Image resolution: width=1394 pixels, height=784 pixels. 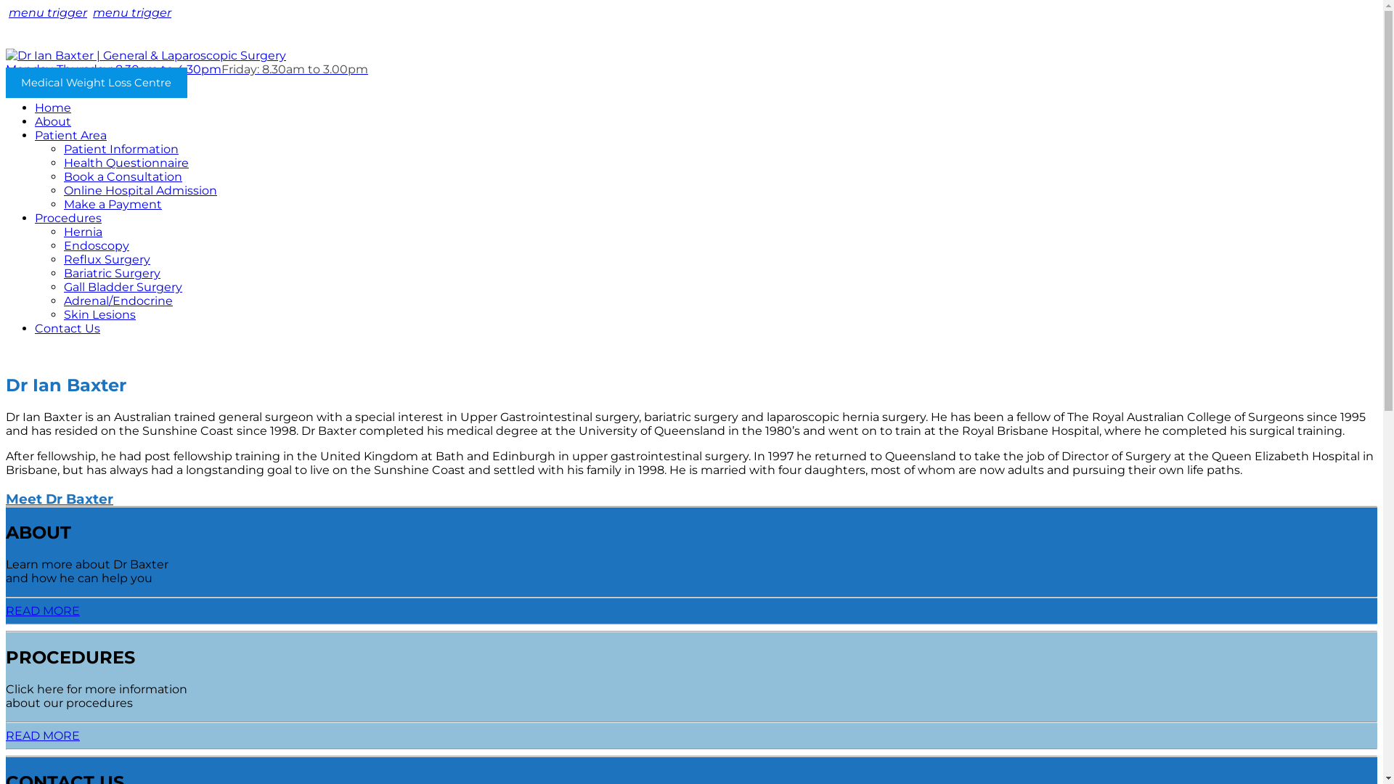 I want to click on Reflux Surgery, so click(x=107, y=260).